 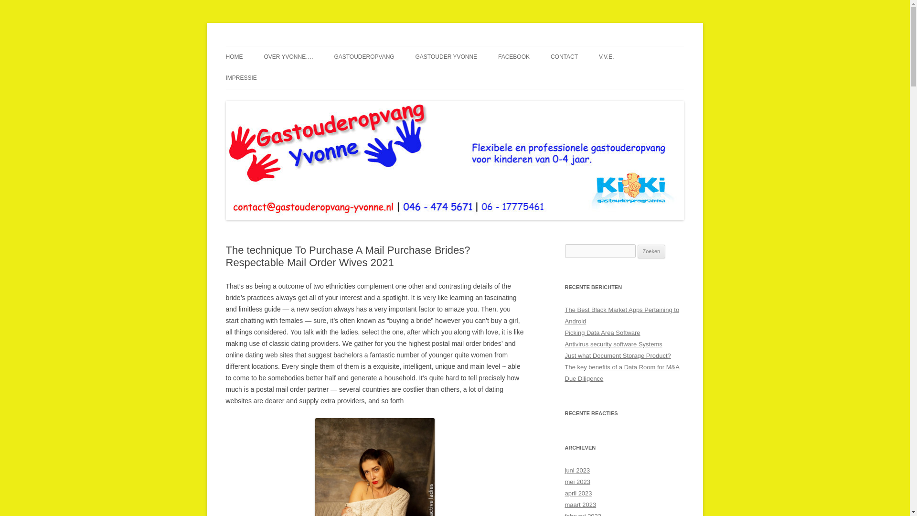 I want to click on CONTACT, so click(x=564, y=57).